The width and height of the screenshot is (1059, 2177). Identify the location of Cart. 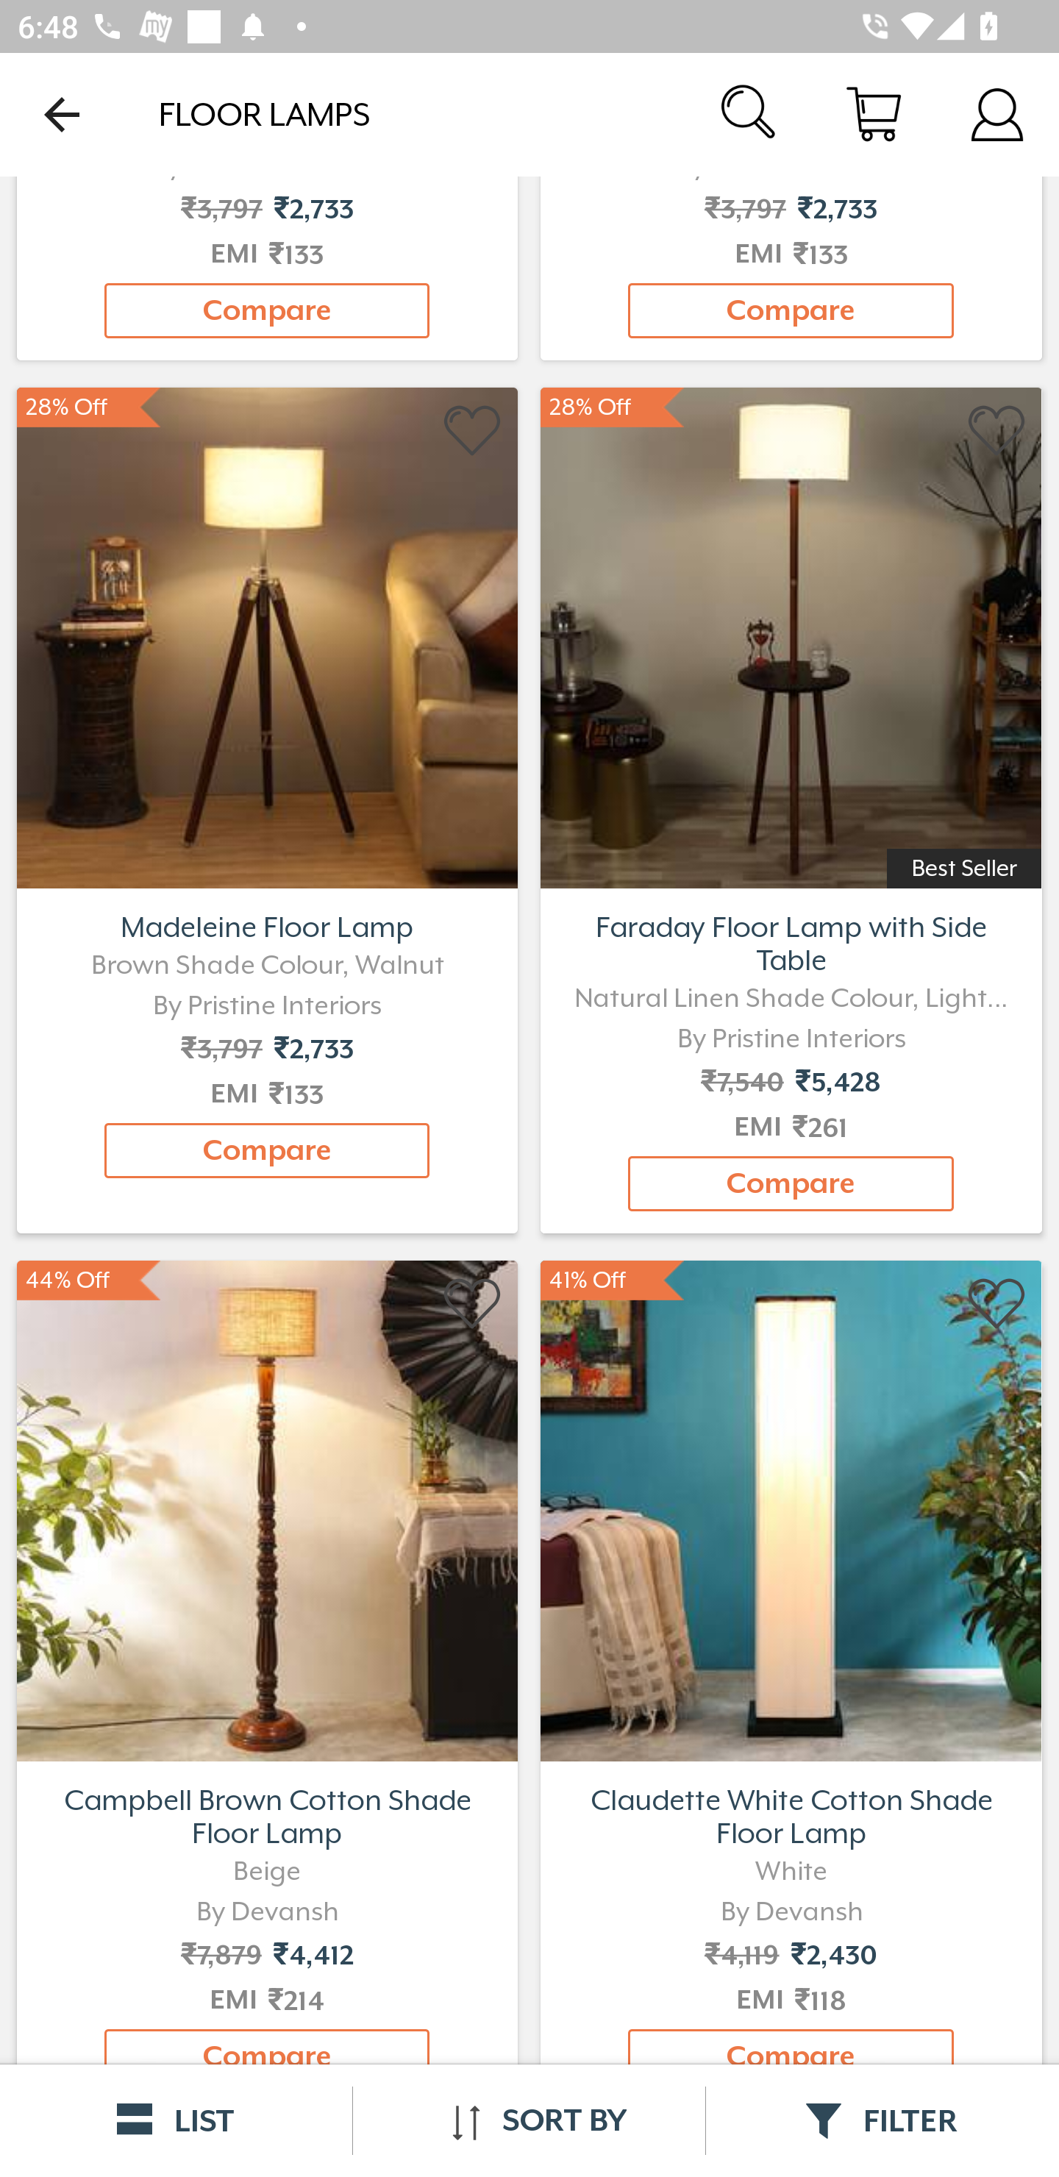
(874, 113).